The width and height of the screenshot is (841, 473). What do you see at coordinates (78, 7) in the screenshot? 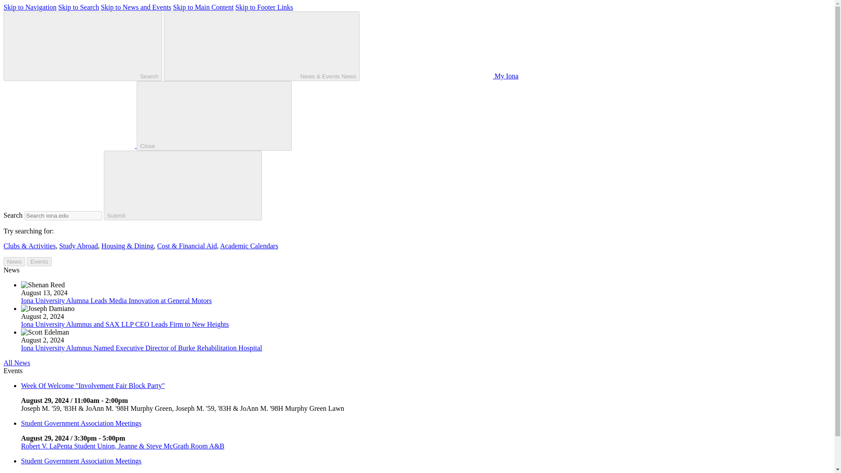
I see `Skip to Search` at bounding box center [78, 7].